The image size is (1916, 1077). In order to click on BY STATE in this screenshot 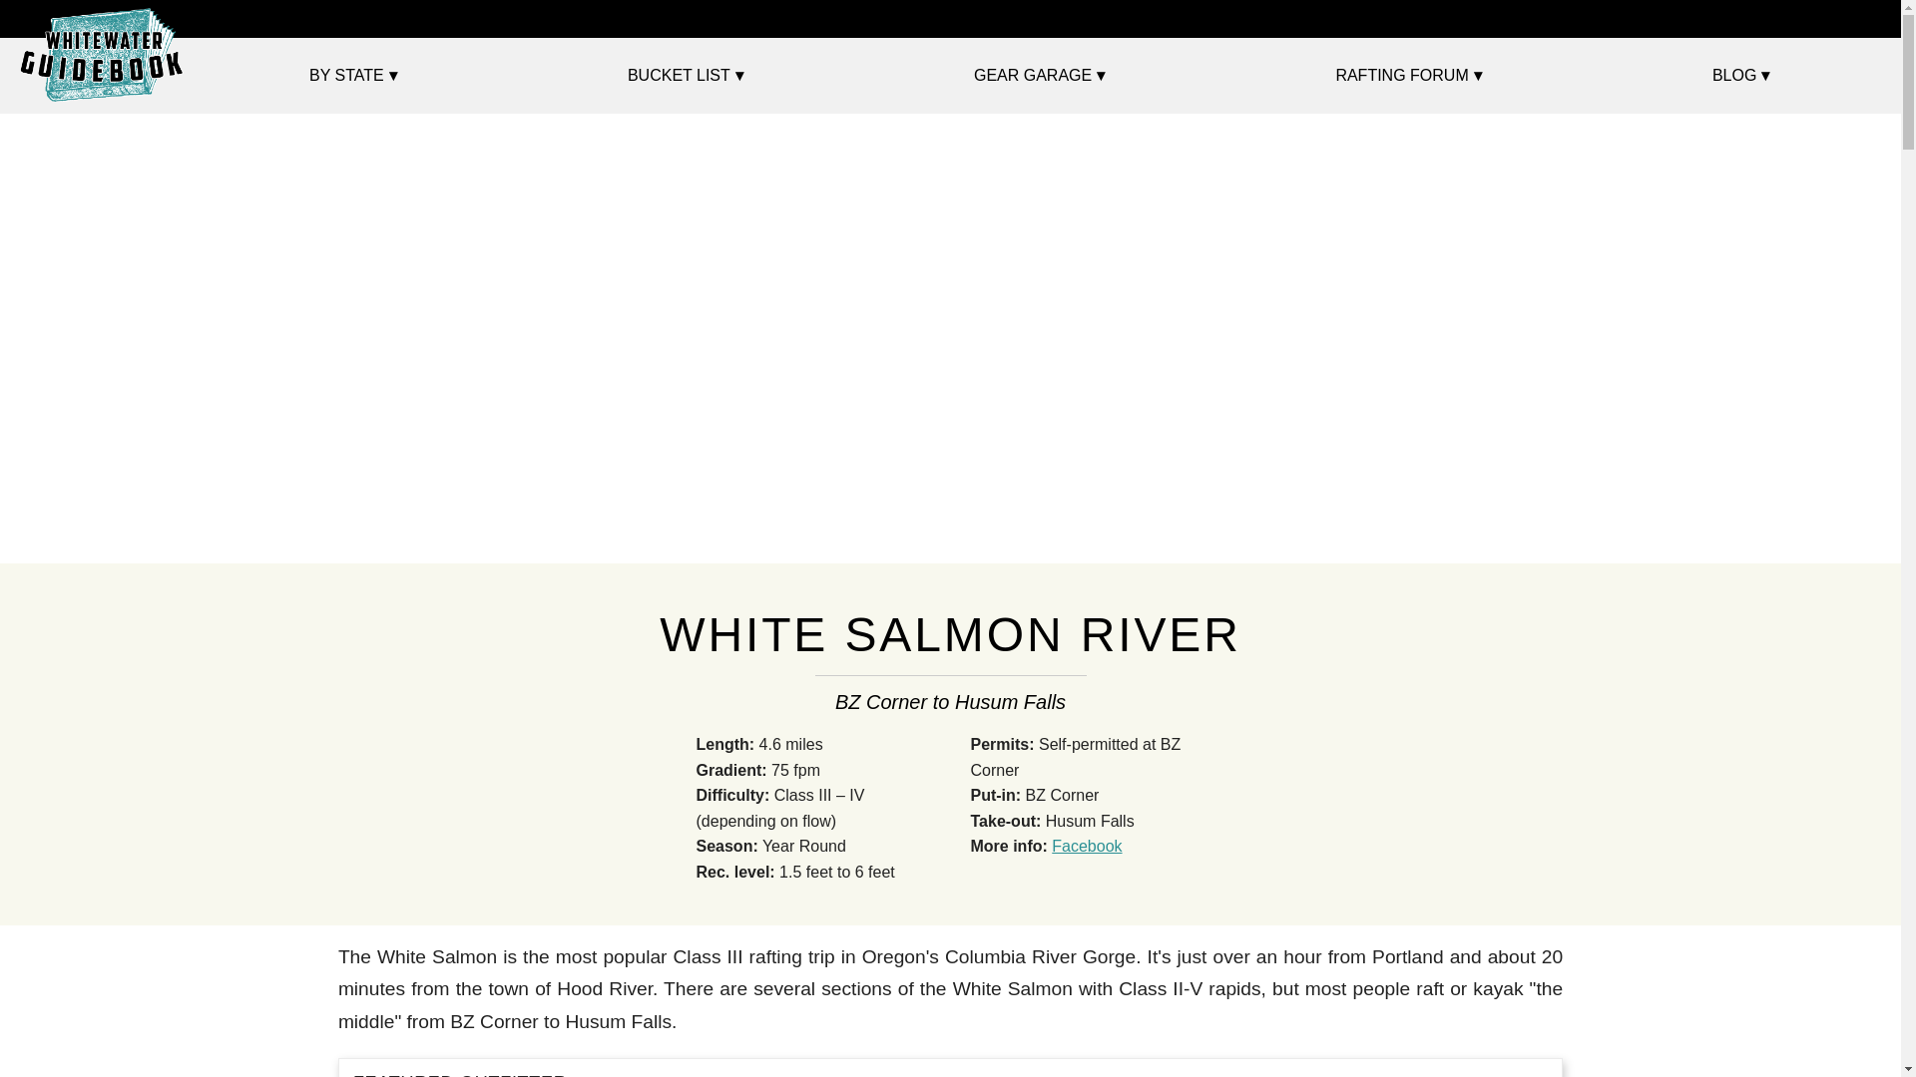, I will do `click(353, 76)`.